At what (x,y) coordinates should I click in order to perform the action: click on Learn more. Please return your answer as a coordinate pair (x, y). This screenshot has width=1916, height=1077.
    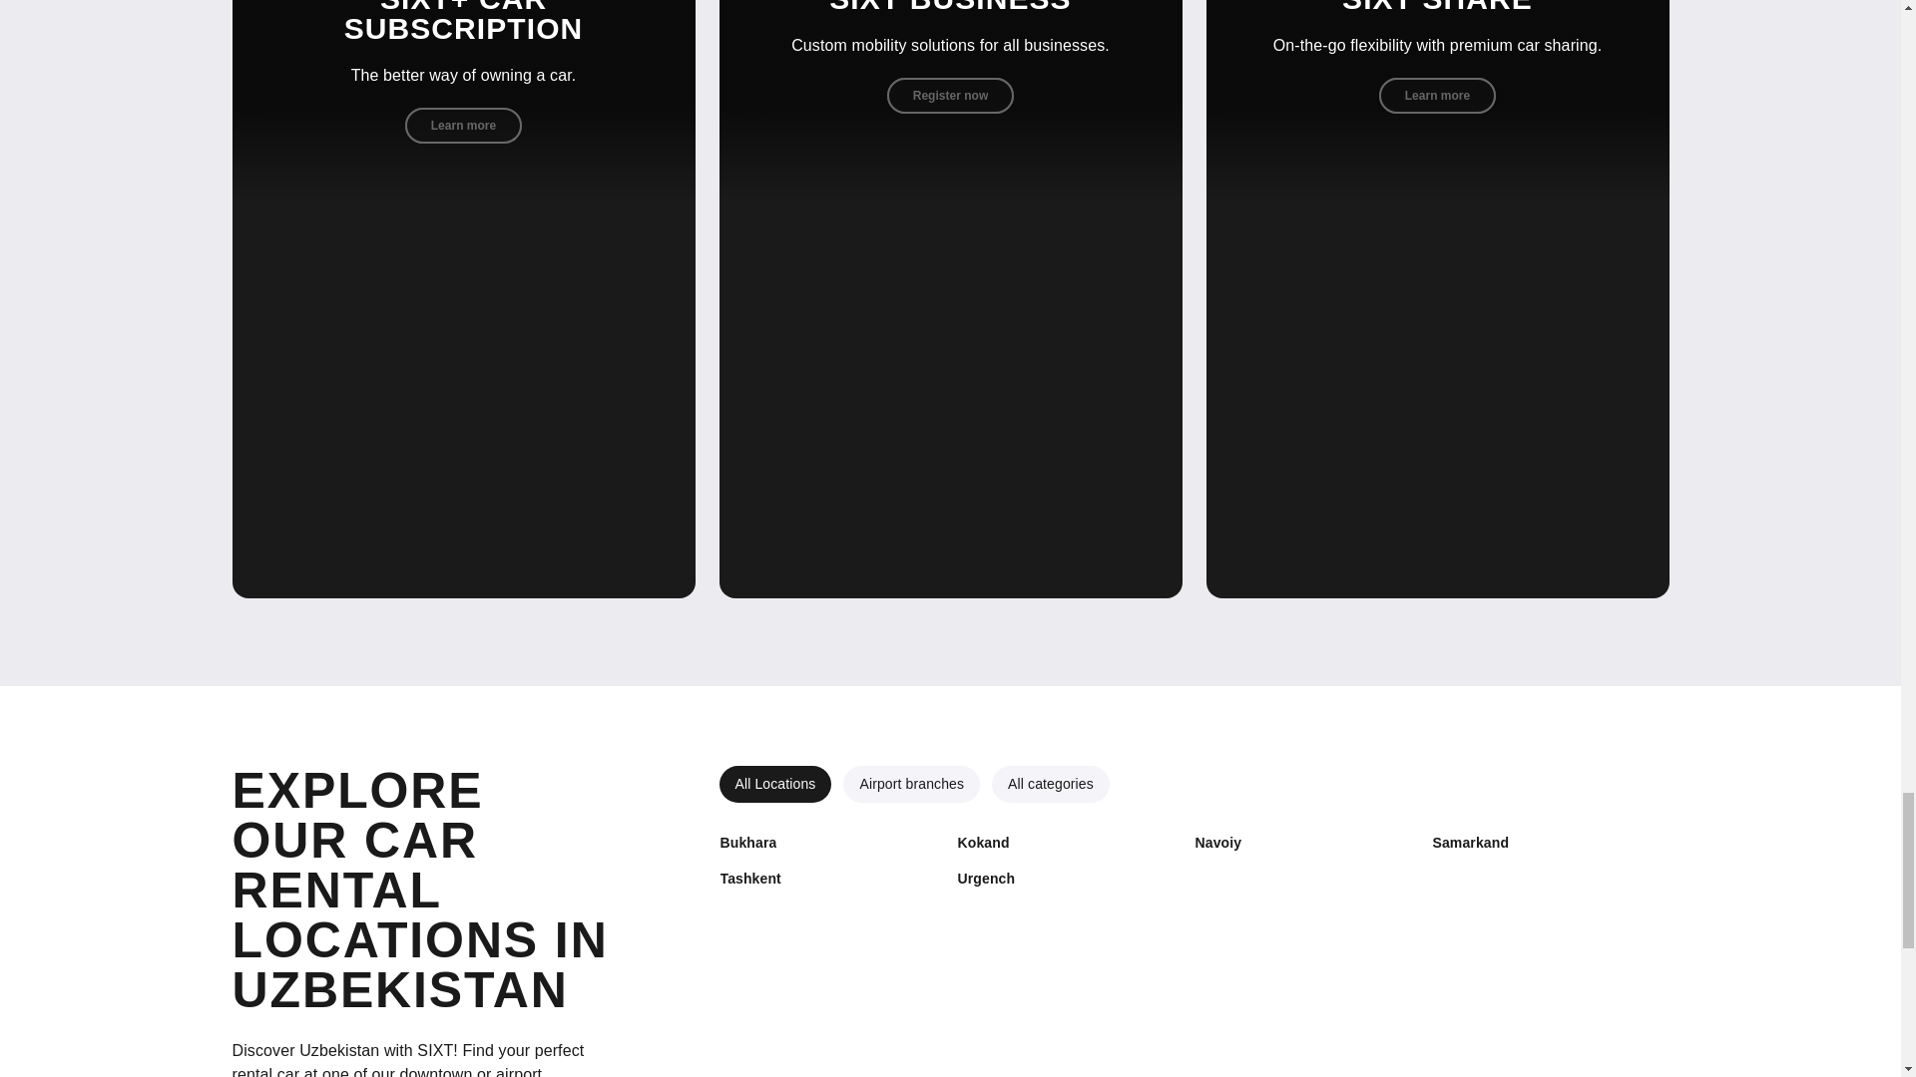
    Looking at the image, I should click on (463, 126).